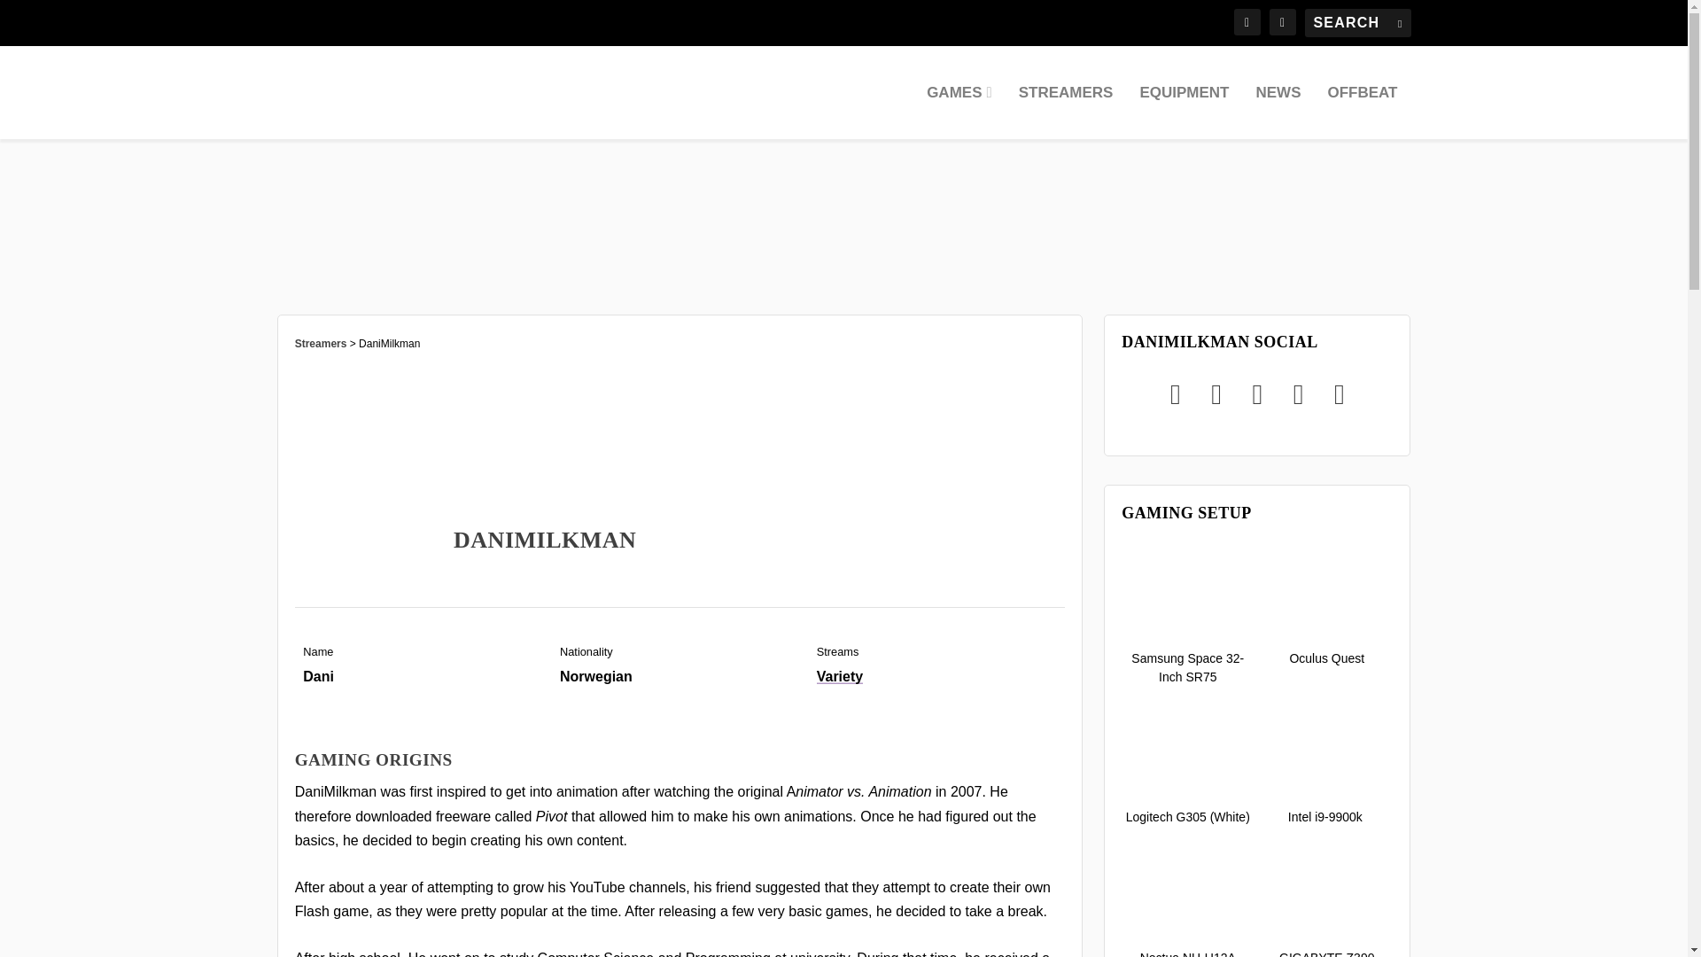 This screenshot has height=957, width=1701. I want to click on OFFBEAT, so click(1361, 112).